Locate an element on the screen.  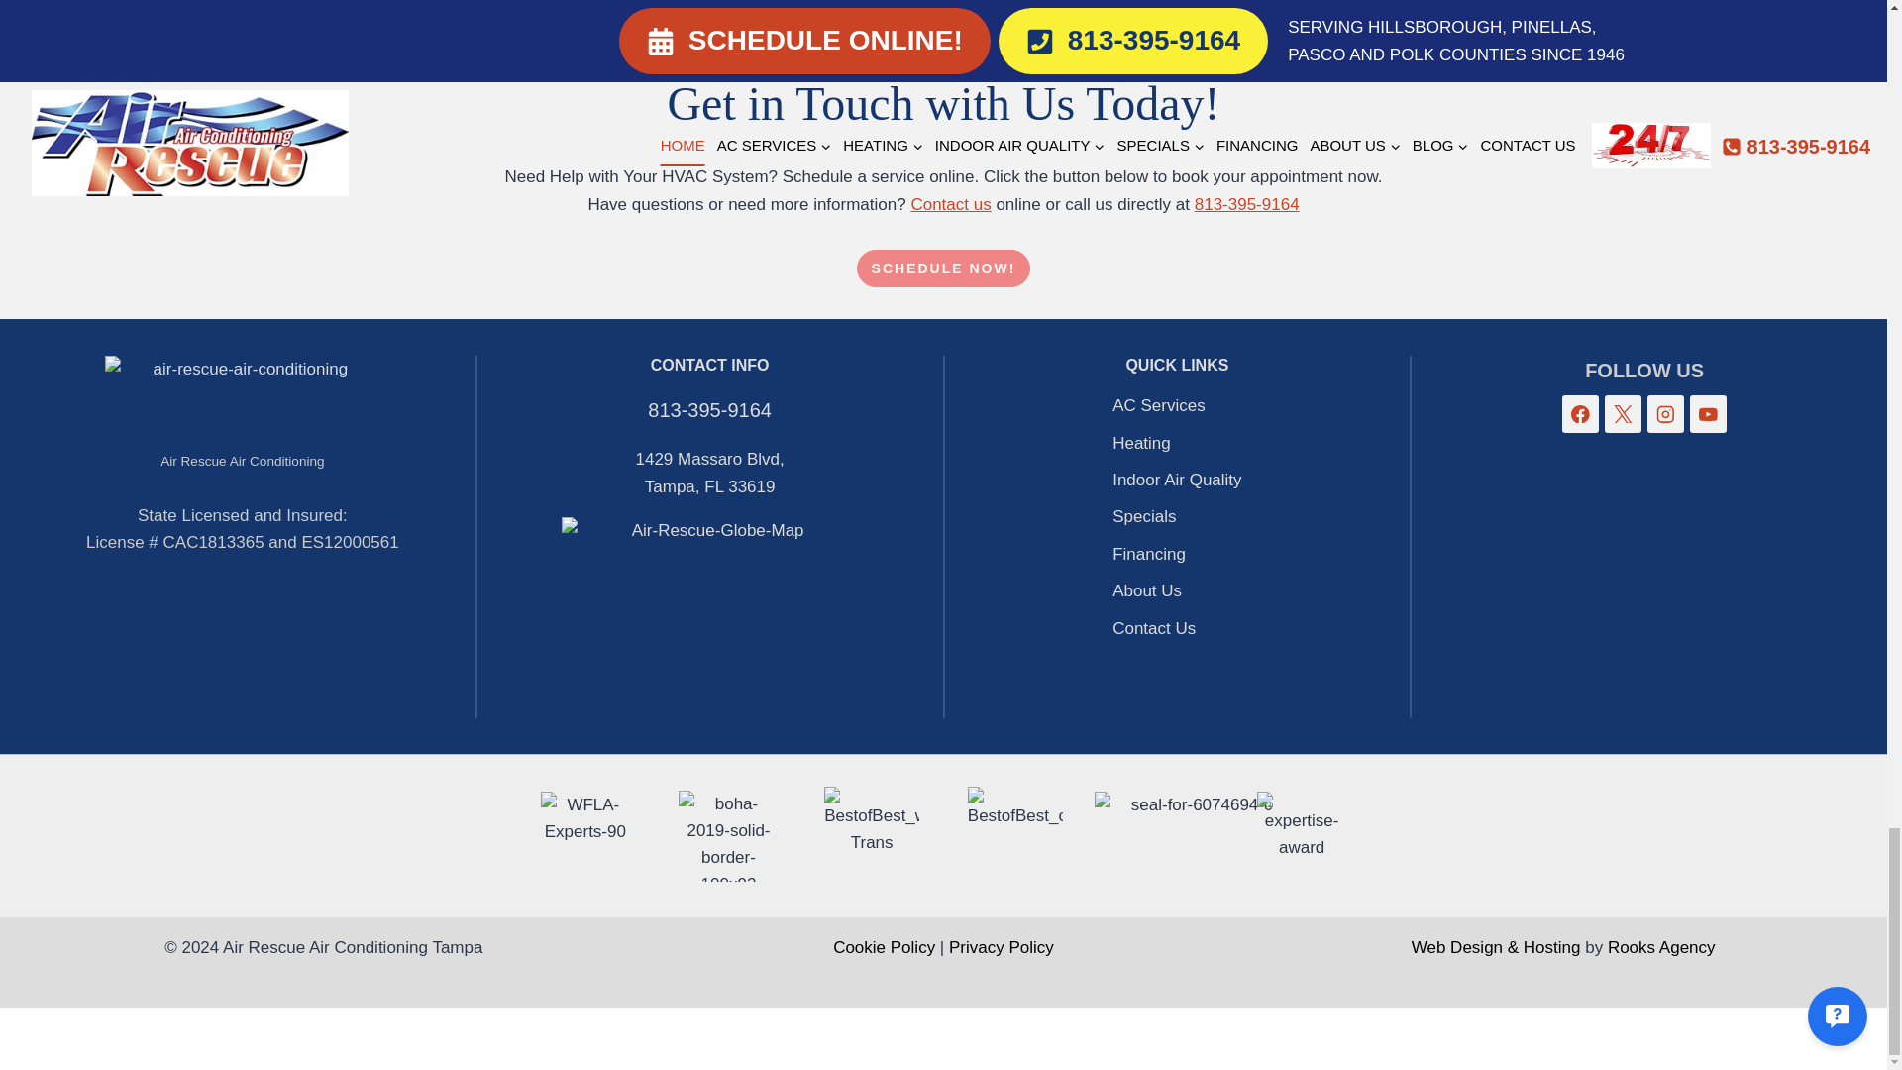
Rooks Agency Web Design is located at coordinates (1660, 947).